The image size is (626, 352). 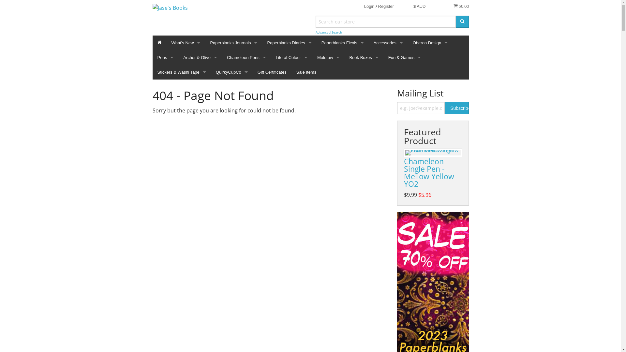 I want to click on Special Editions (NEW TITLES), so click(x=233, y=80).